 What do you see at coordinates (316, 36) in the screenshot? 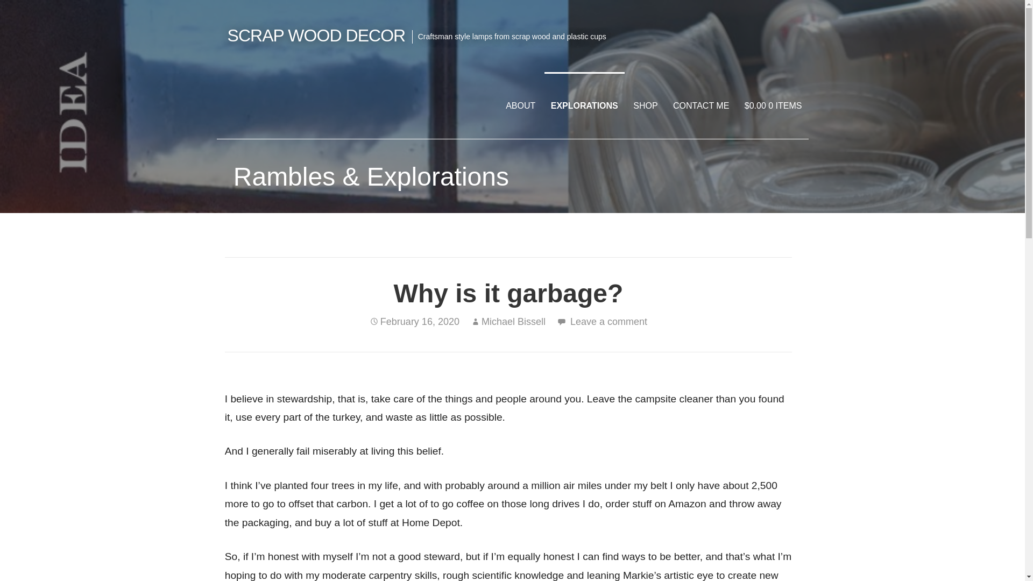
I see `SCRAP WOOD DECOR` at bounding box center [316, 36].